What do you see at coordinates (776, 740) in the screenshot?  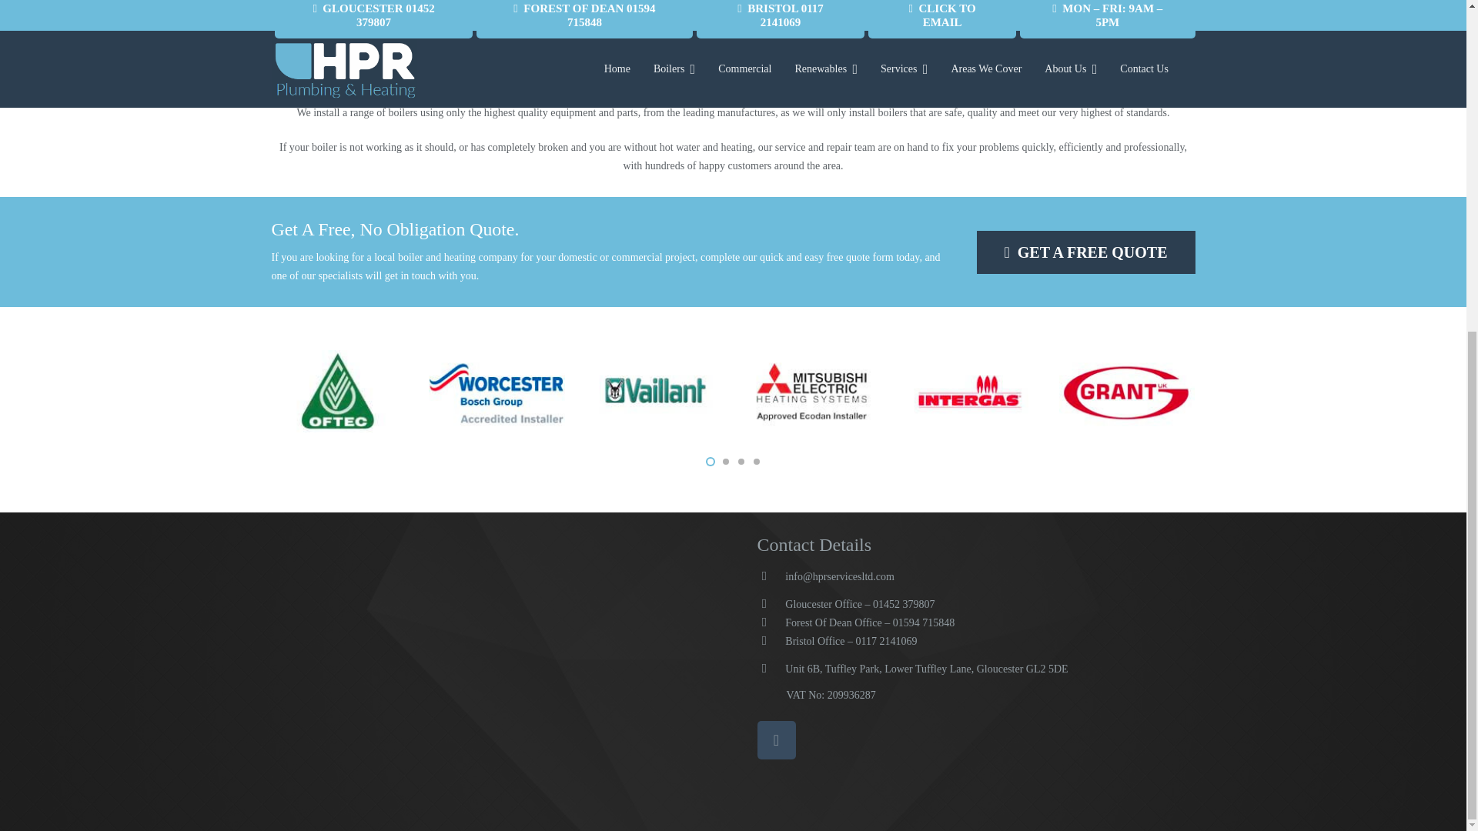 I see `Facebook` at bounding box center [776, 740].